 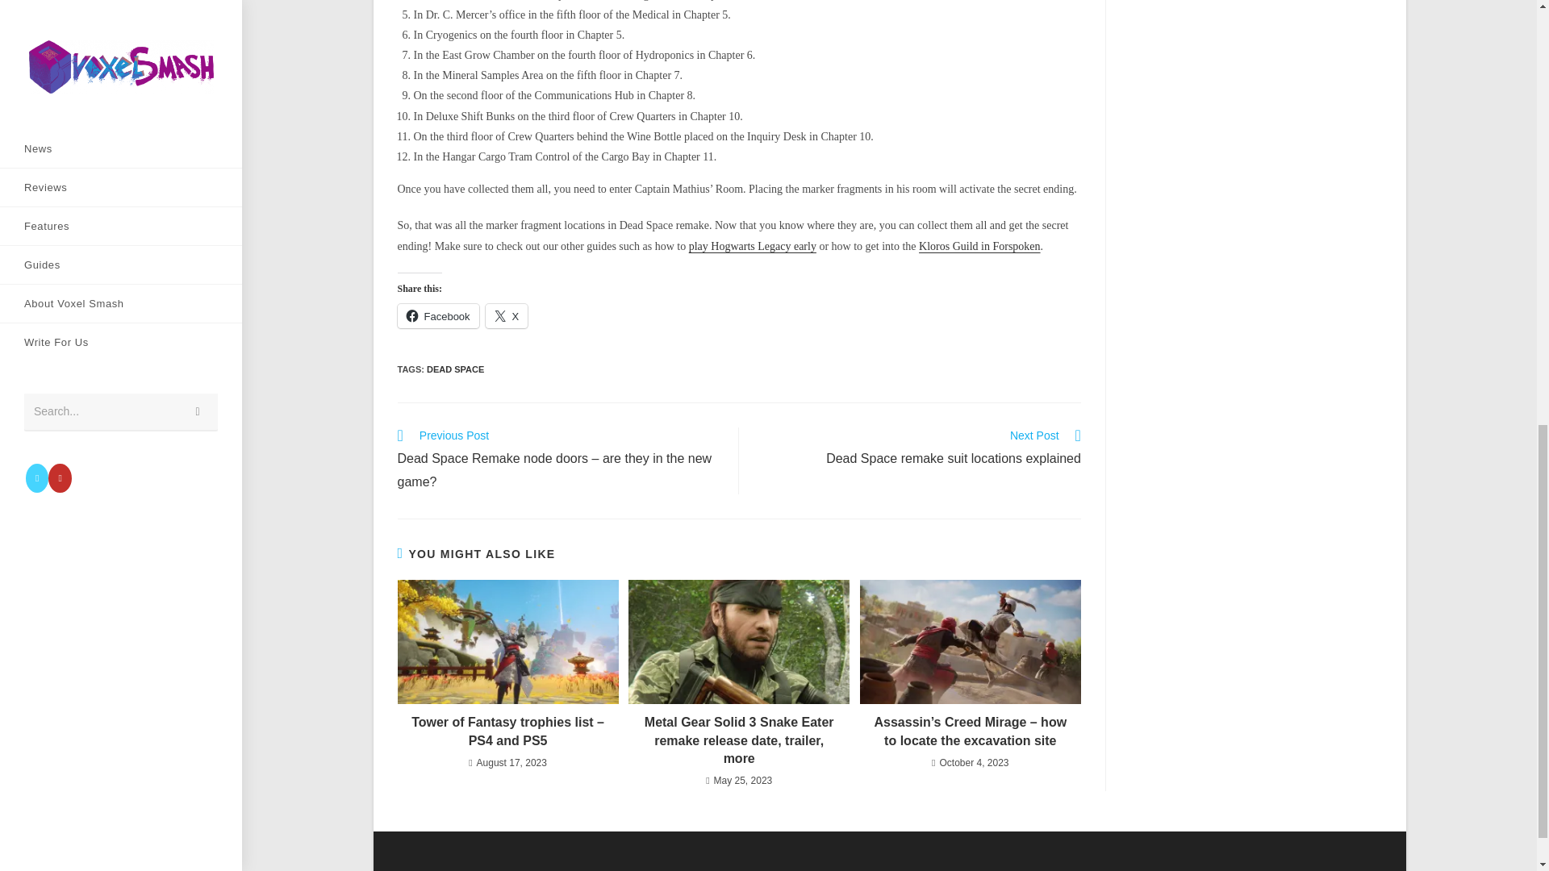 What do you see at coordinates (455, 369) in the screenshot?
I see `X` at bounding box center [455, 369].